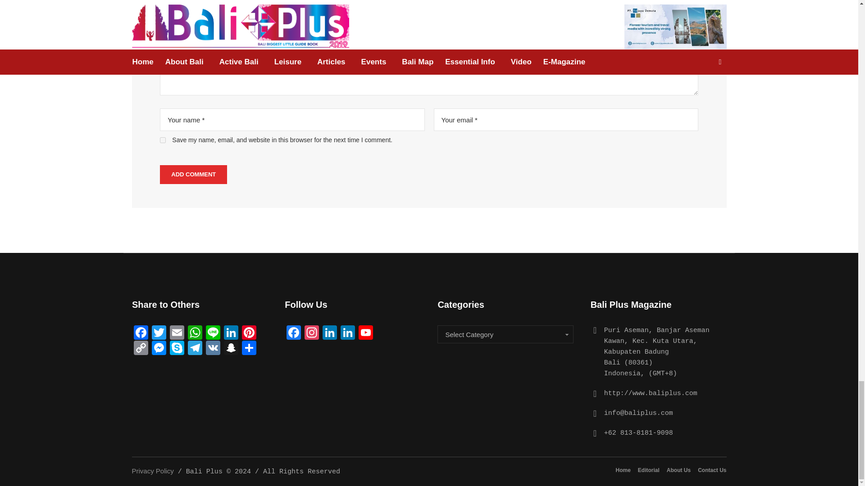 Image resolution: width=865 pixels, height=486 pixels. What do you see at coordinates (213, 333) in the screenshot?
I see `Line` at bounding box center [213, 333].